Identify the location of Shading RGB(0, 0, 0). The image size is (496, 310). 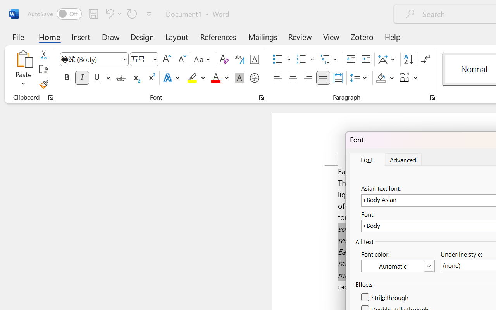
(381, 78).